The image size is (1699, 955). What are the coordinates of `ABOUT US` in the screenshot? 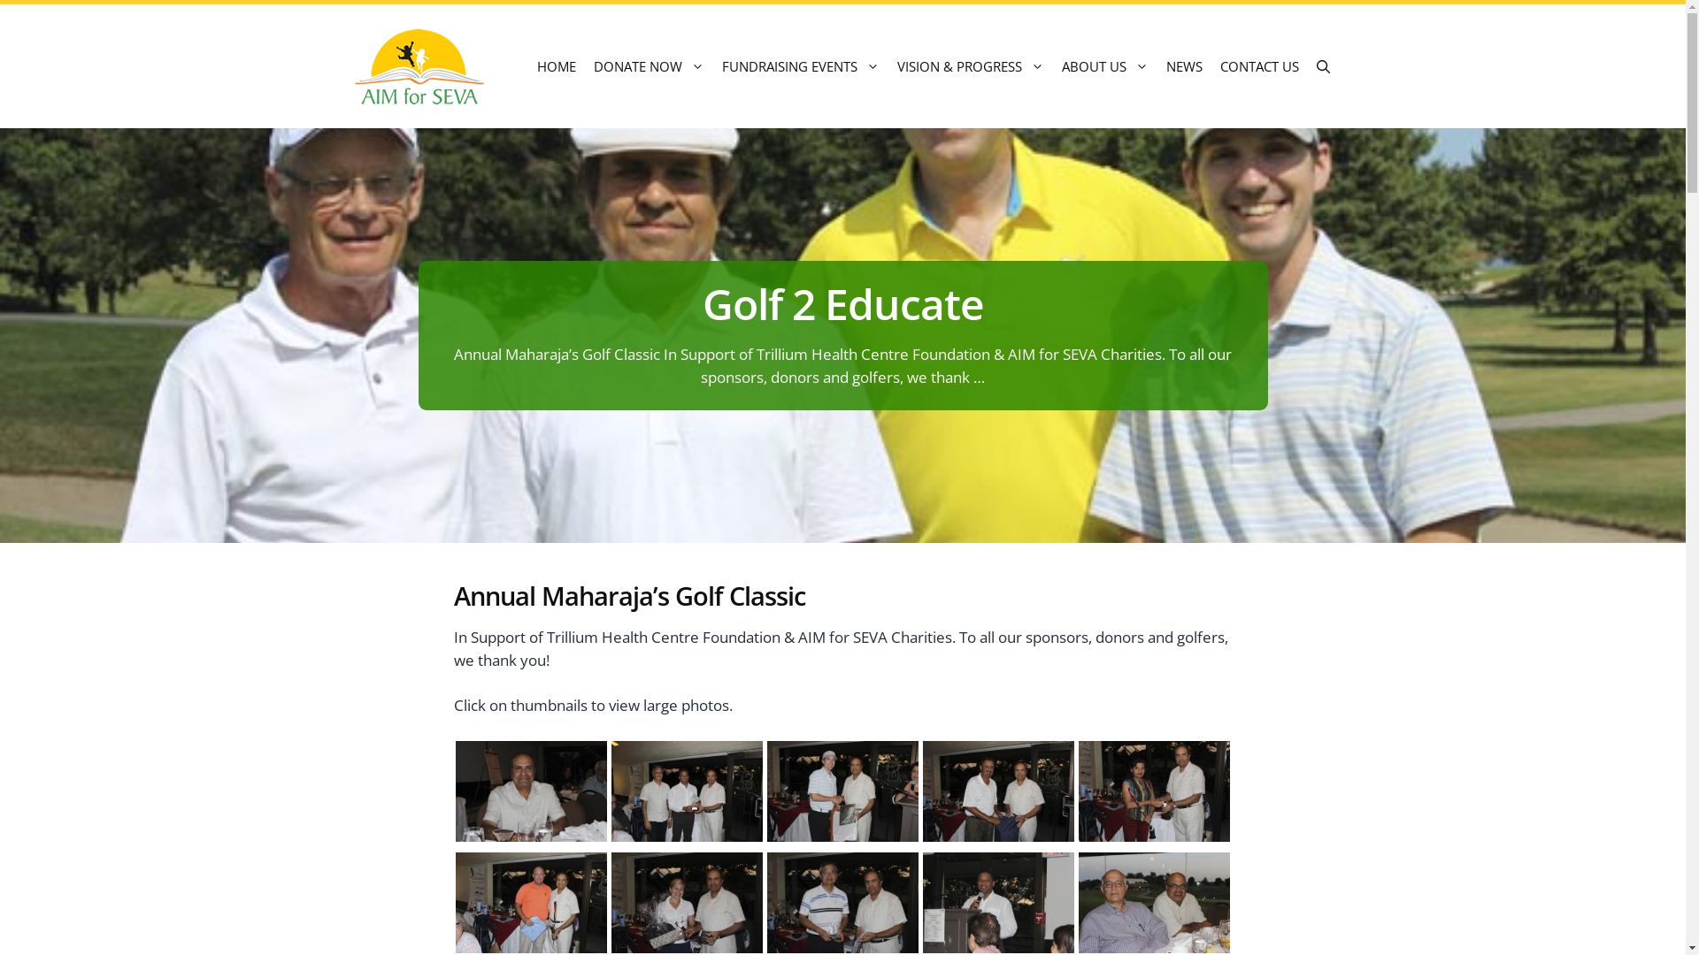 It's located at (1105, 66).